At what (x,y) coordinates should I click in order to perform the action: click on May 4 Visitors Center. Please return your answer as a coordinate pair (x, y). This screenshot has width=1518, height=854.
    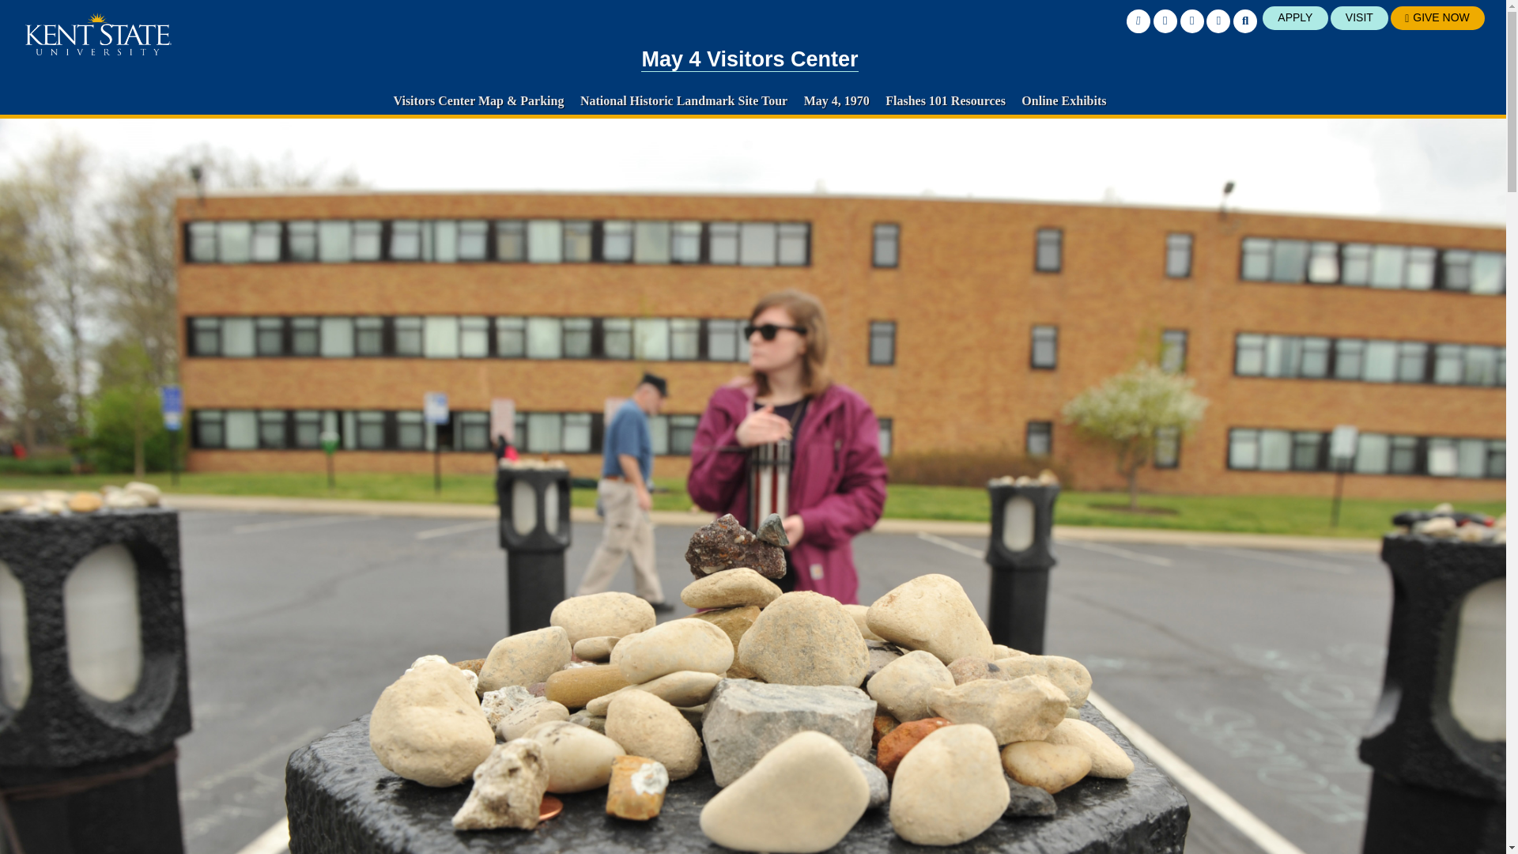
    Looking at the image, I should click on (749, 59).